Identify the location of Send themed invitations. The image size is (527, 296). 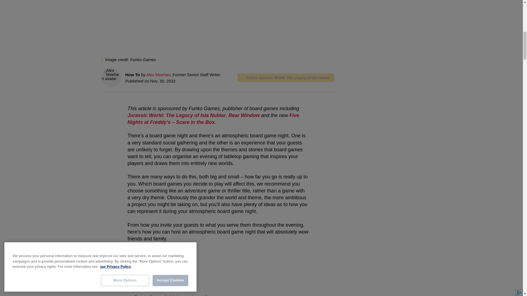
(162, 252).